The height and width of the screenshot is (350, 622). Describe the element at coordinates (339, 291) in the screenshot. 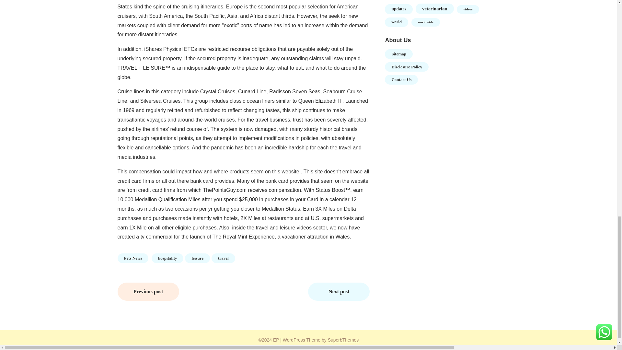

I see `Next post` at that location.